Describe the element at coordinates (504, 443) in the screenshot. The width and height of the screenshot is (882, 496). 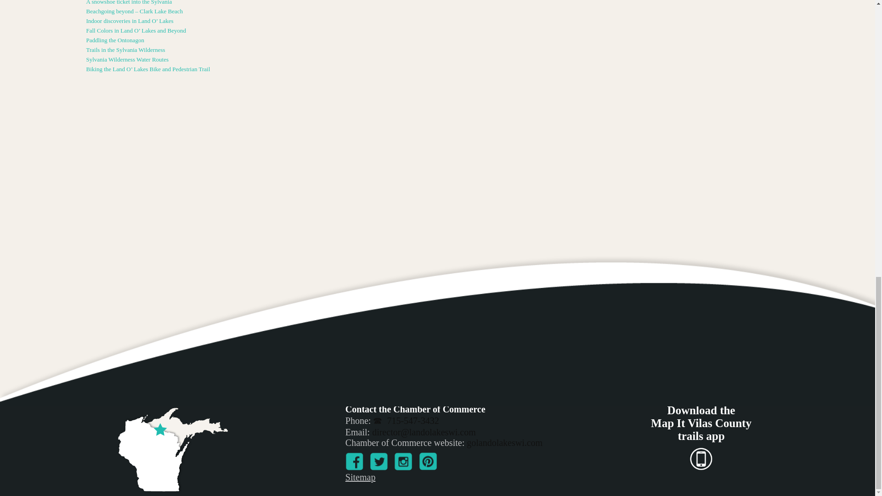
I see `golandolakeswi.com` at that location.